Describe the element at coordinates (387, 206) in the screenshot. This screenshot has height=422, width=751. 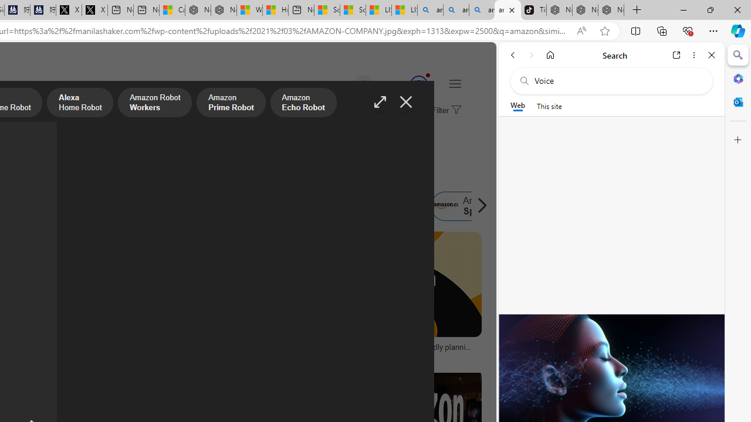
I see `Amazon Shoes` at that location.